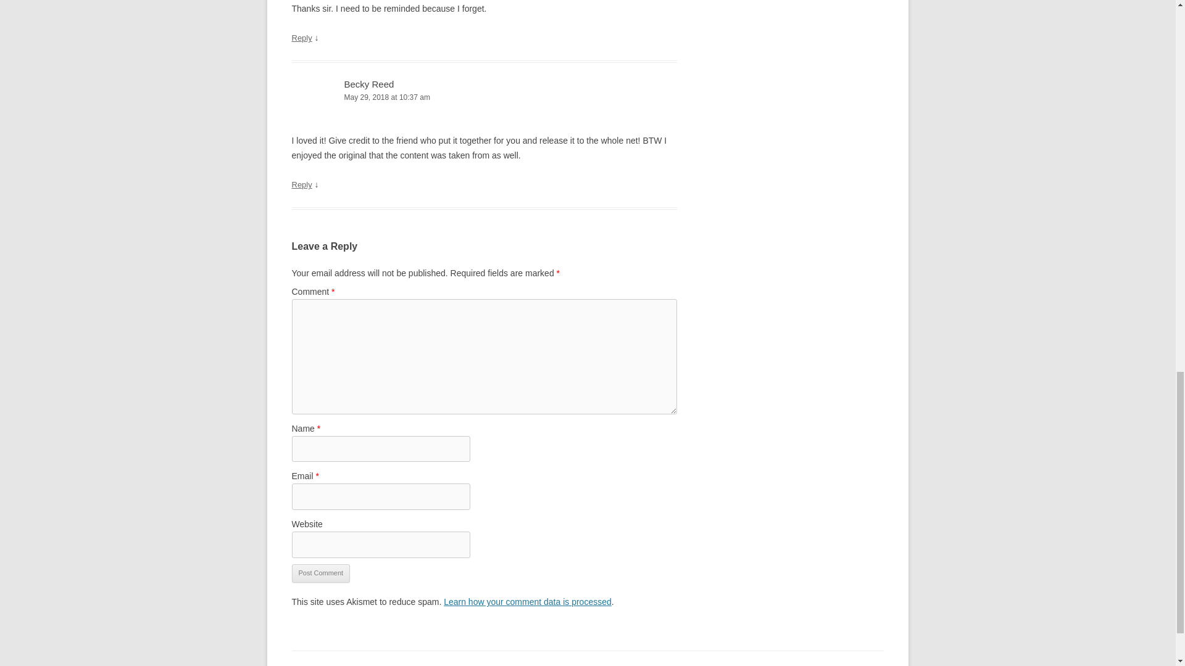 This screenshot has height=666, width=1185. I want to click on Learn how your comment data is processed, so click(527, 601).